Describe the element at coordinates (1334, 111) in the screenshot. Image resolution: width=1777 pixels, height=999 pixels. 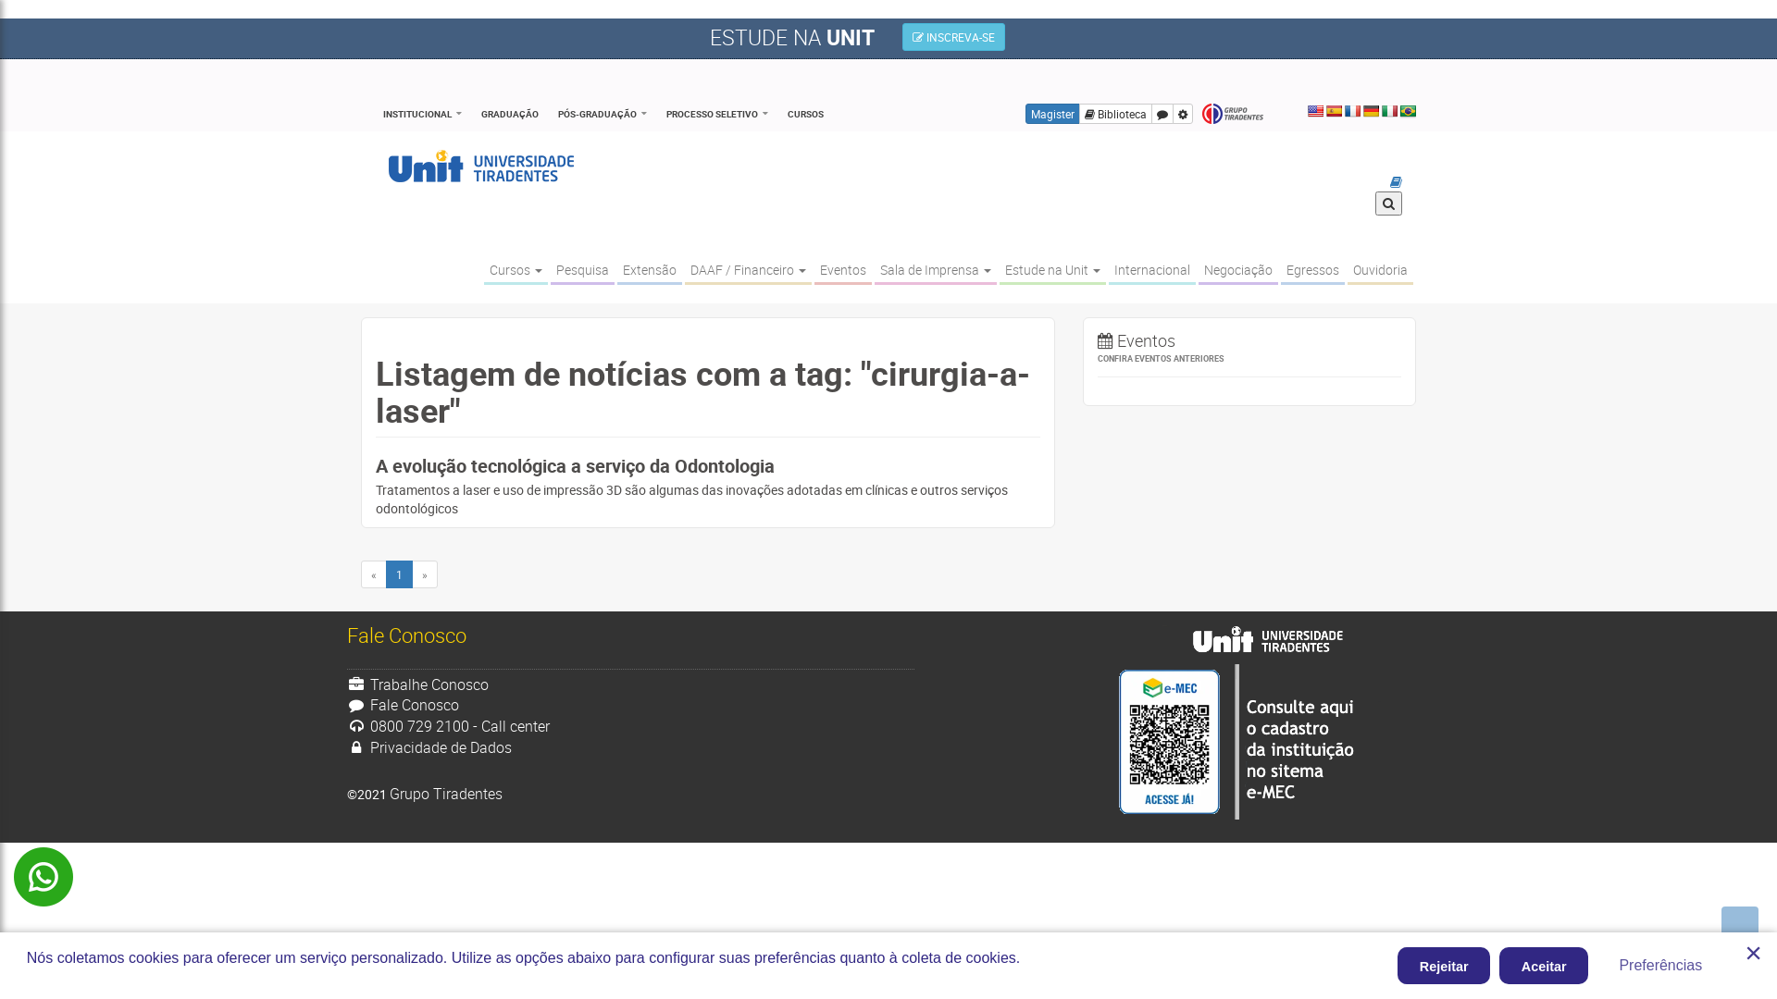
I see `Spanish` at that location.